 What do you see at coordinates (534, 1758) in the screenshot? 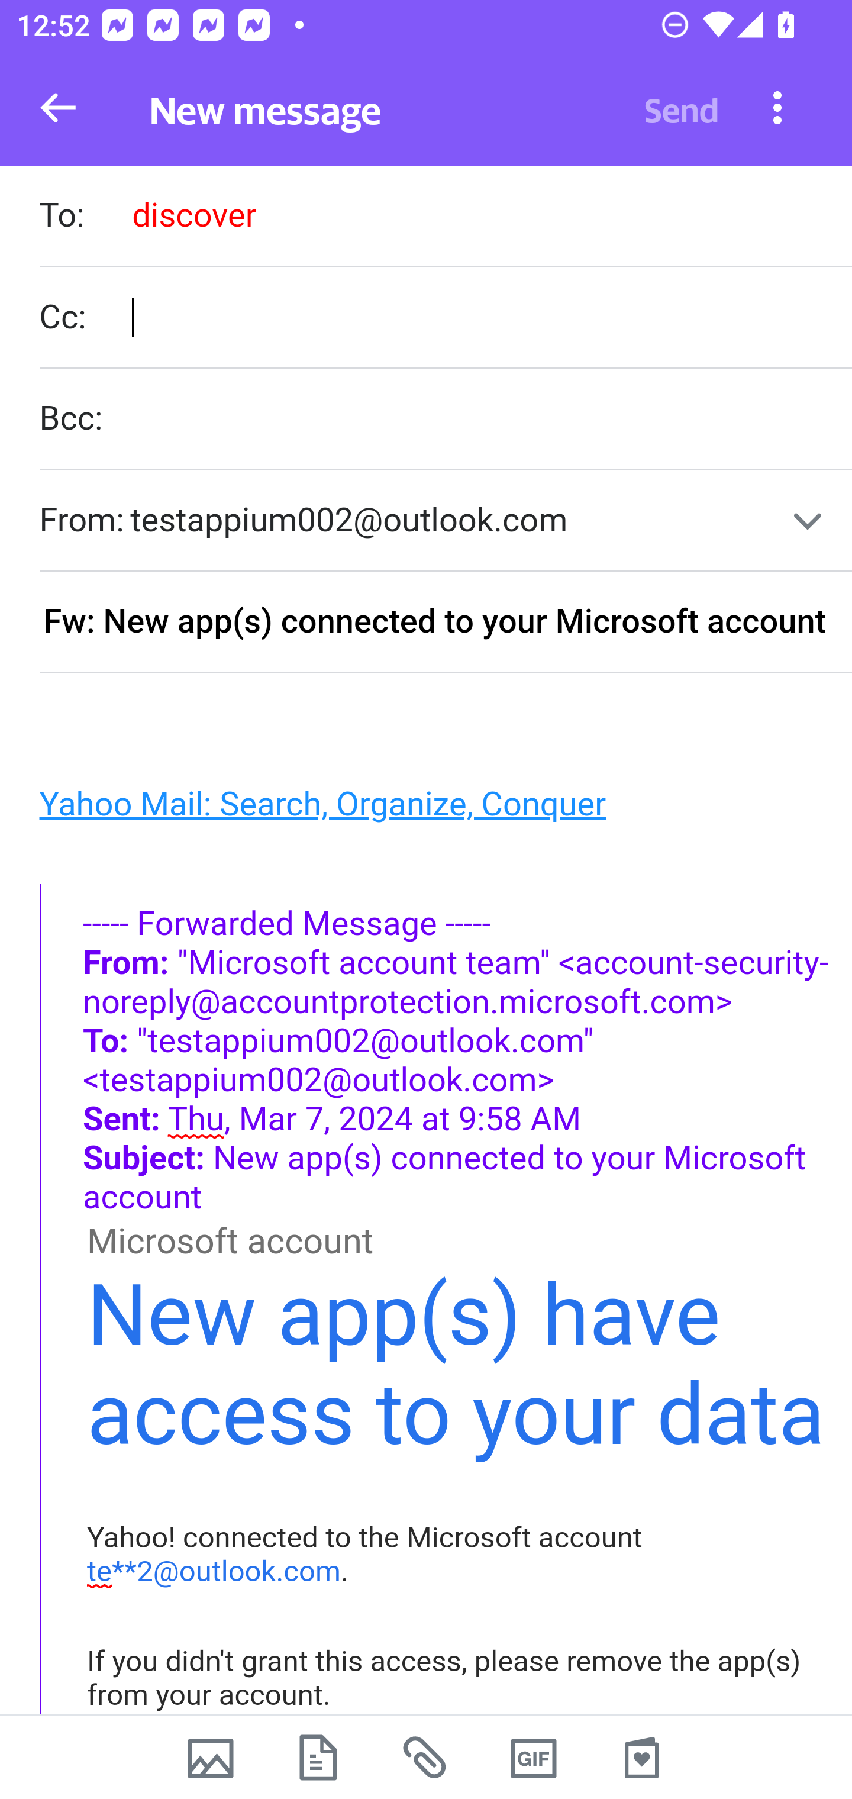
I see `GIFs` at bounding box center [534, 1758].